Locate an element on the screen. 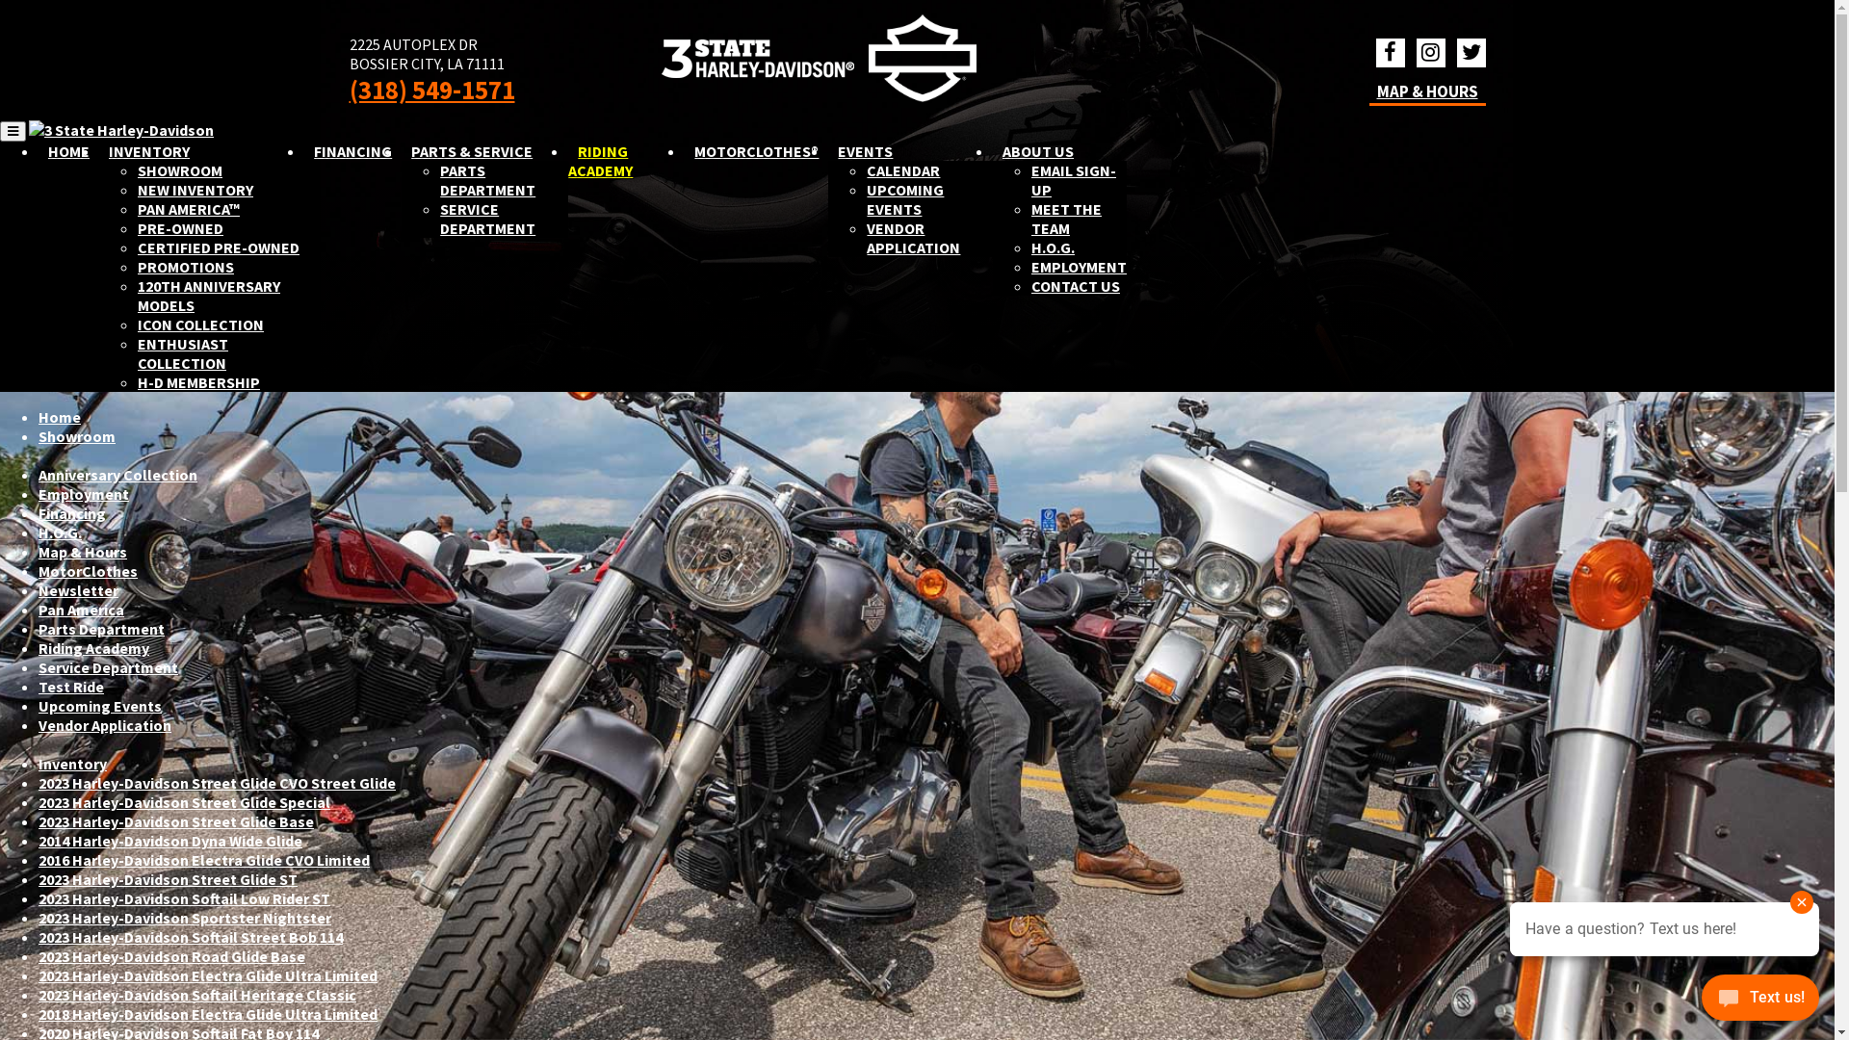  2018 Harley-Davidson Electra Glide Ultra Limited is located at coordinates (208, 1014).